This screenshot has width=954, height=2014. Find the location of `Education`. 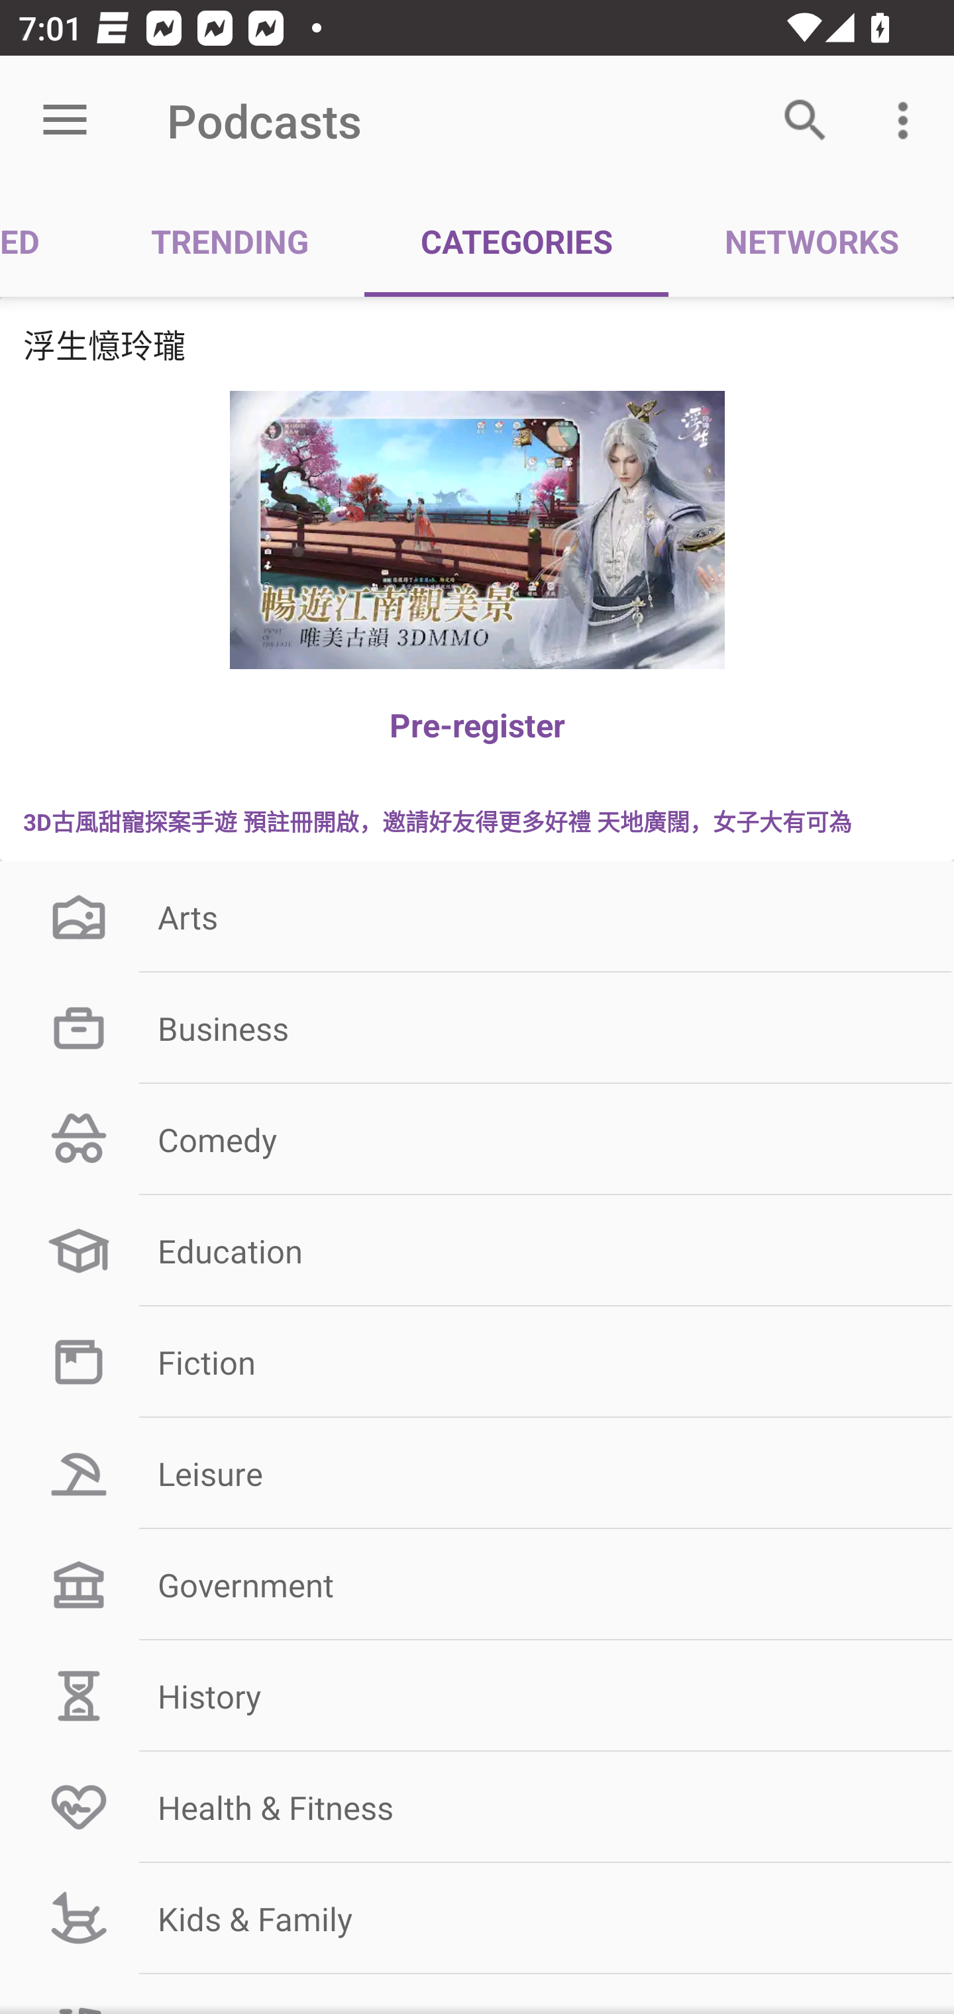

Education is located at coordinates (477, 1250).